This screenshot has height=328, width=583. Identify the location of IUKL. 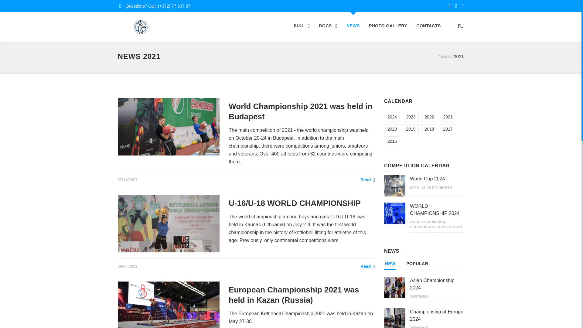
(302, 26).